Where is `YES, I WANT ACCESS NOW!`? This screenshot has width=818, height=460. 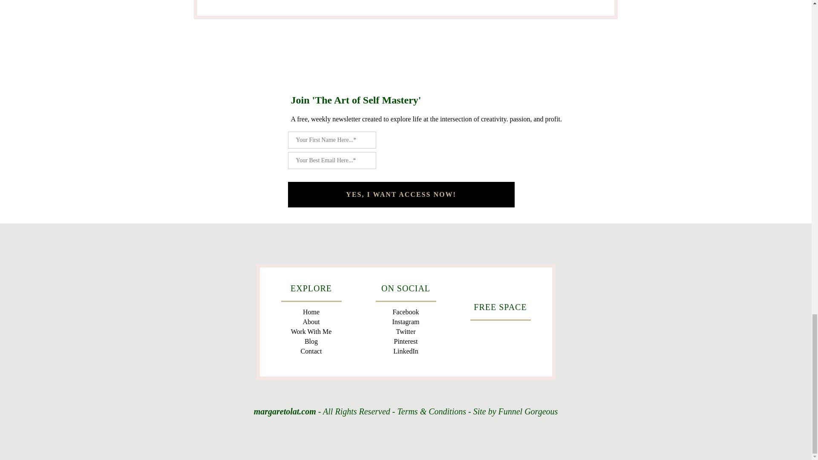
YES, I WANT ACCESS NOW! is located at coordinates (401, 194).